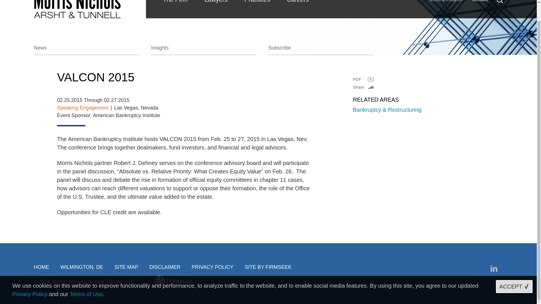 This screenshot has width=541, height=304. Describe the element at coordinates (257, 3) in the screenshot. I see `Practices` at that location.